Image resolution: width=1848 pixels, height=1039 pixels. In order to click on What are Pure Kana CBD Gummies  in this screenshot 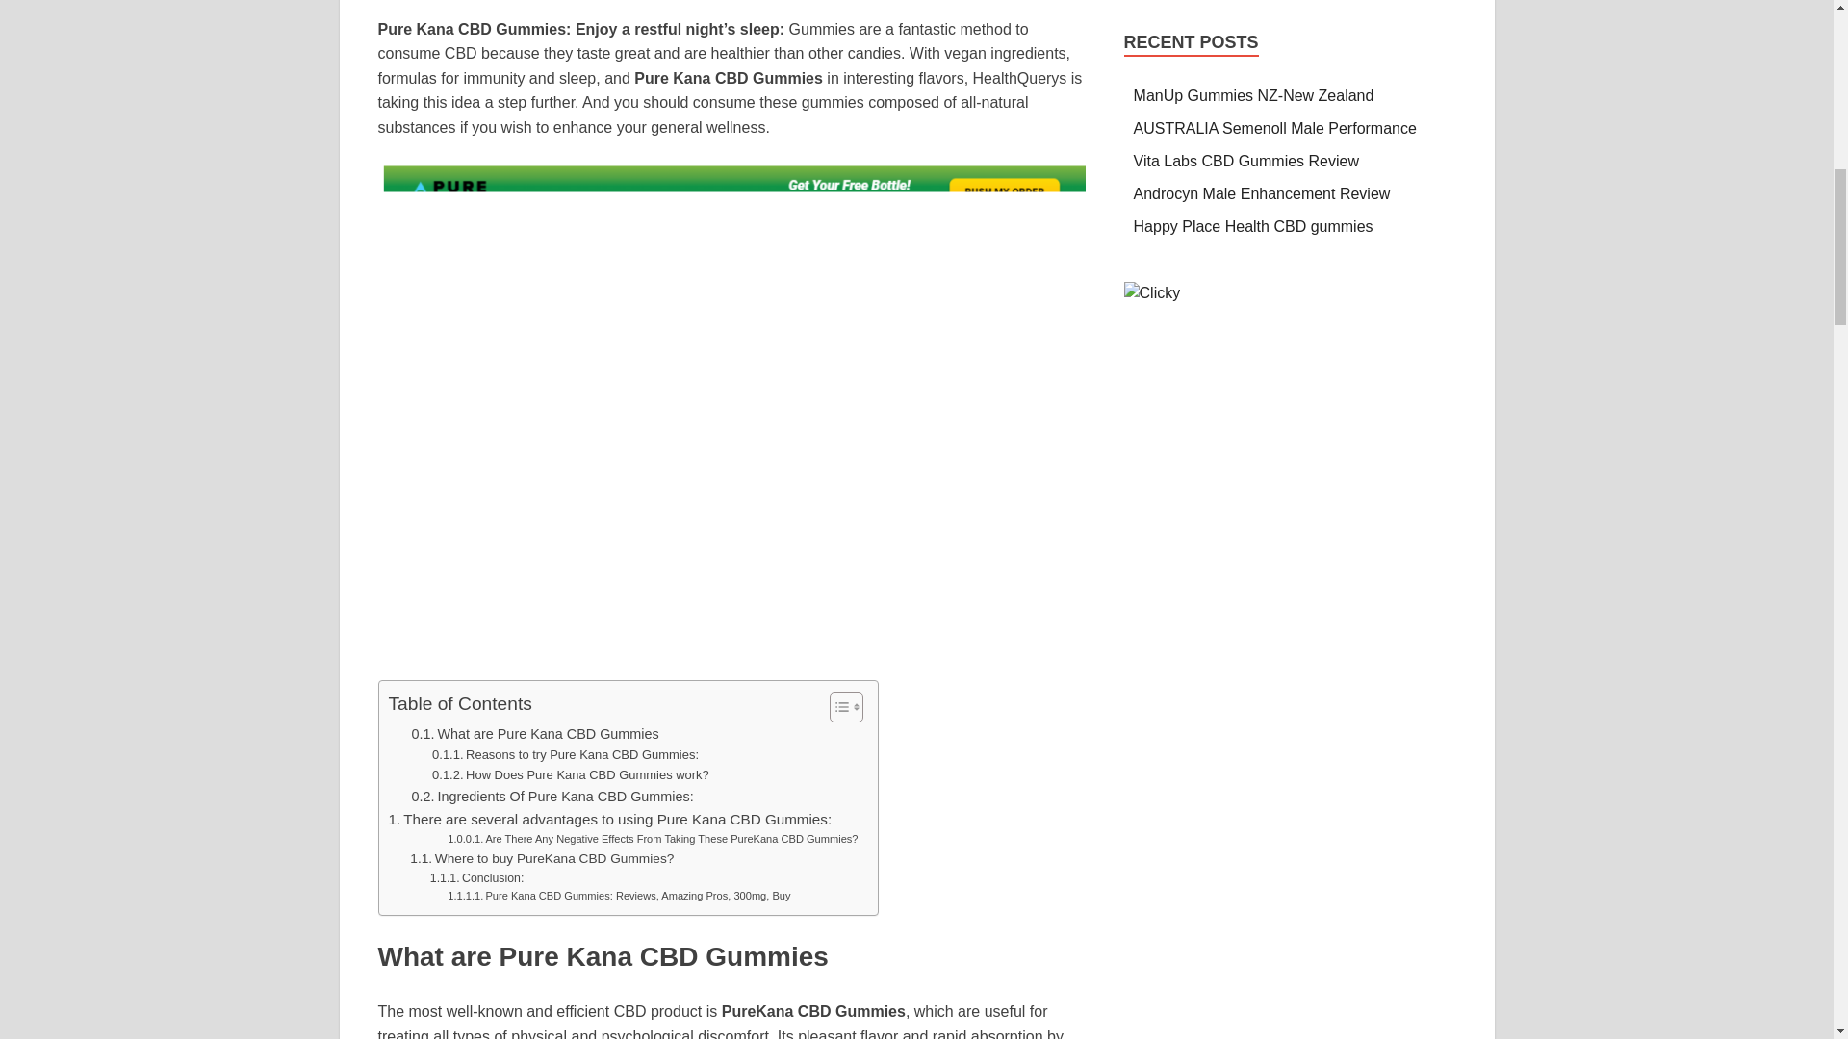, I will do `click(537, 734)`.